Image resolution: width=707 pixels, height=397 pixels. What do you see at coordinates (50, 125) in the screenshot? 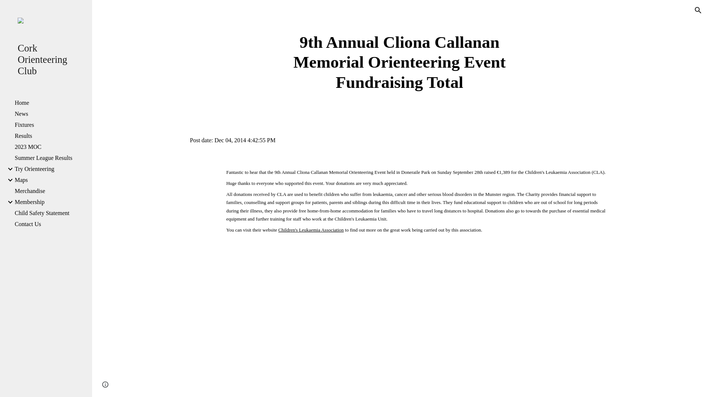
I see `Fixtures` at bounding box center [50, 125].